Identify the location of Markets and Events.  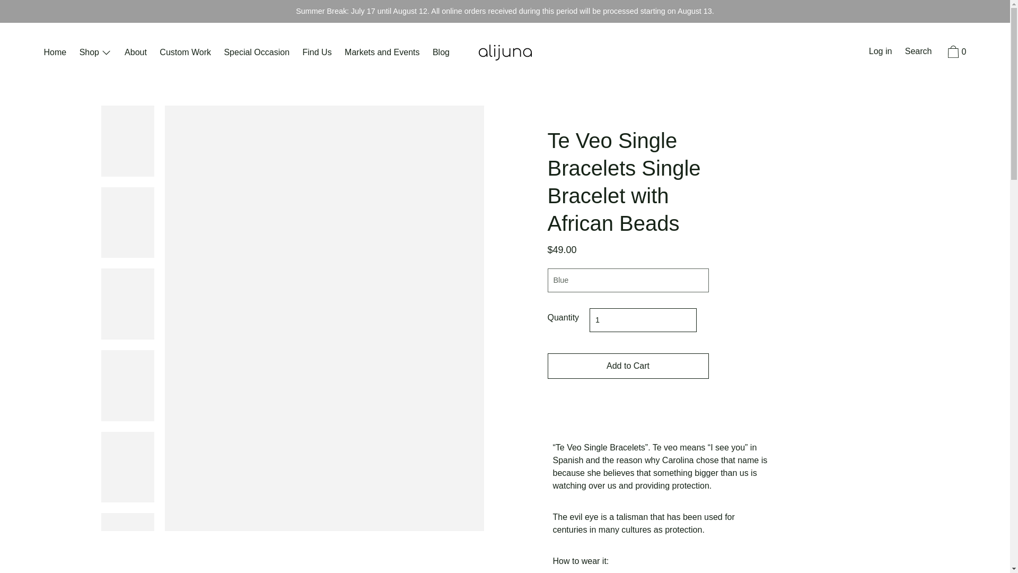
(382, 53).